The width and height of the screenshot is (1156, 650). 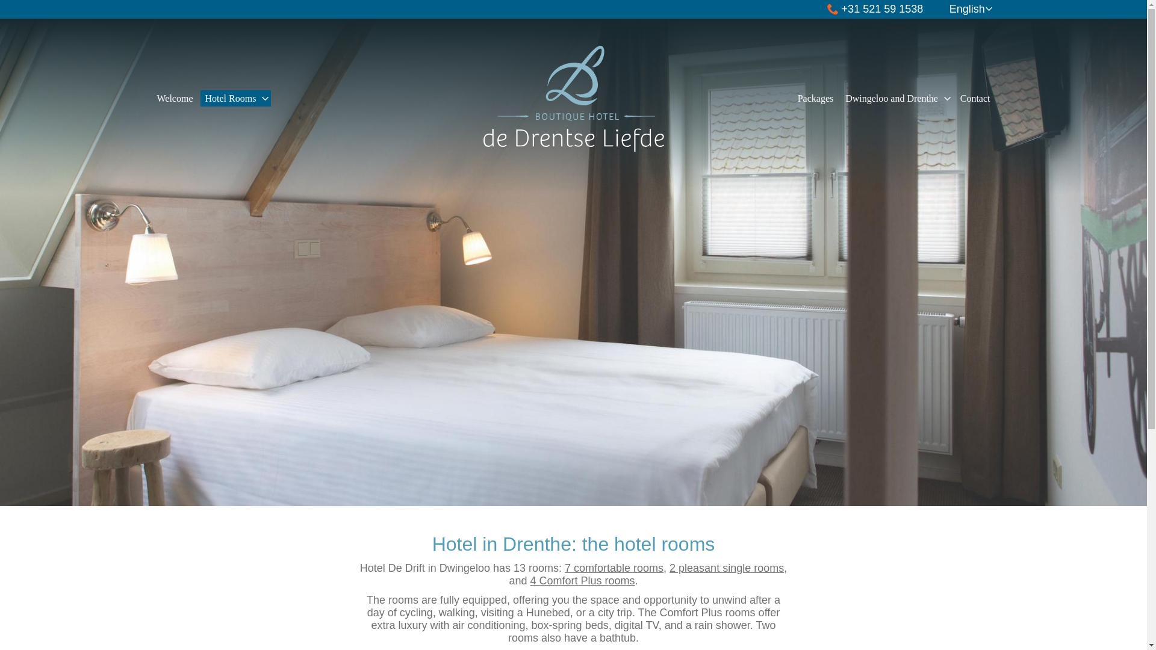 What do you see at coordinates (230, 99) in the screenshot?
I see `Hotel Rooms` at bounding box center [230, 99].